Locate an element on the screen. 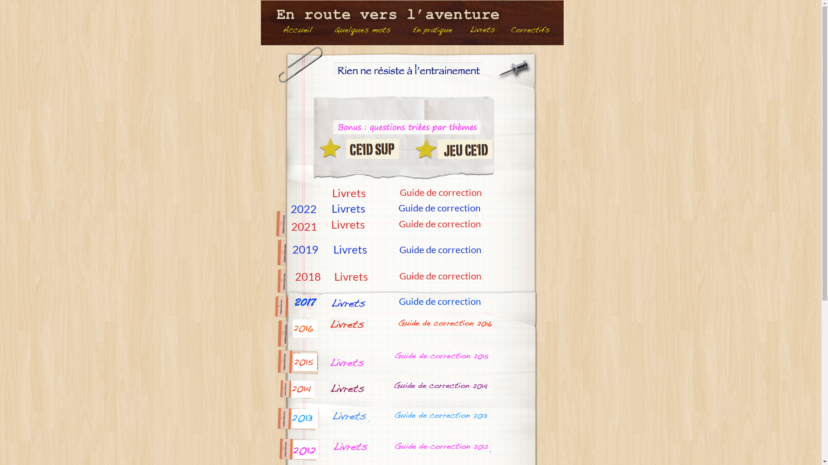 Image resolution: width=828 pixels, height=465 pixels. Guide de correction is located at coordinates (439, 224).